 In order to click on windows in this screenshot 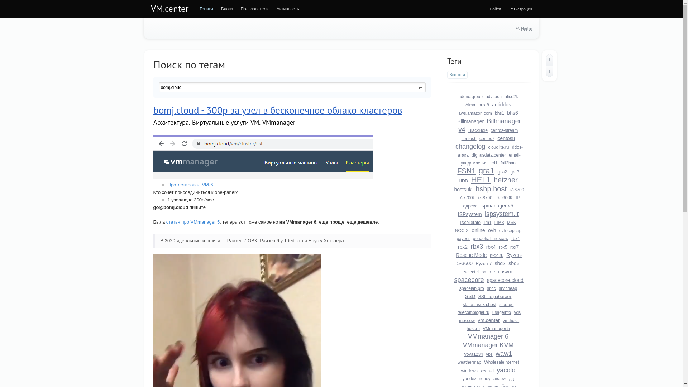, I will do `click(469, 371)`.